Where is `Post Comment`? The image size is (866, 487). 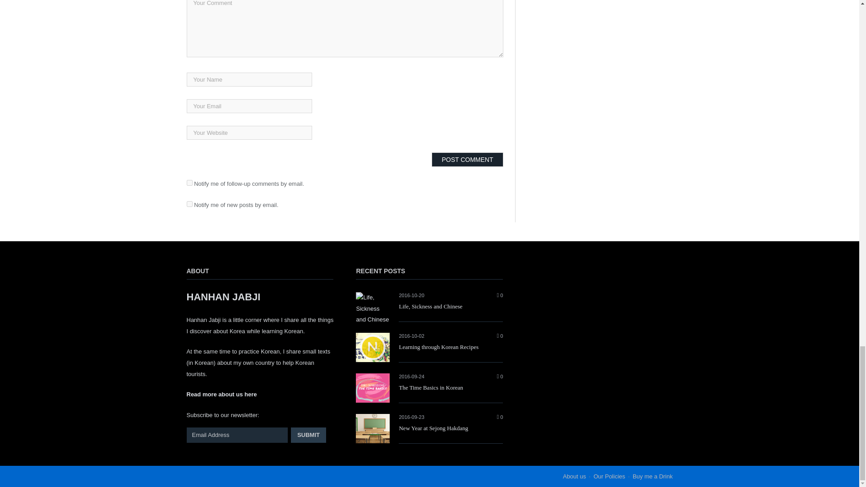 Post Comment is located at coordinates (467, 160).